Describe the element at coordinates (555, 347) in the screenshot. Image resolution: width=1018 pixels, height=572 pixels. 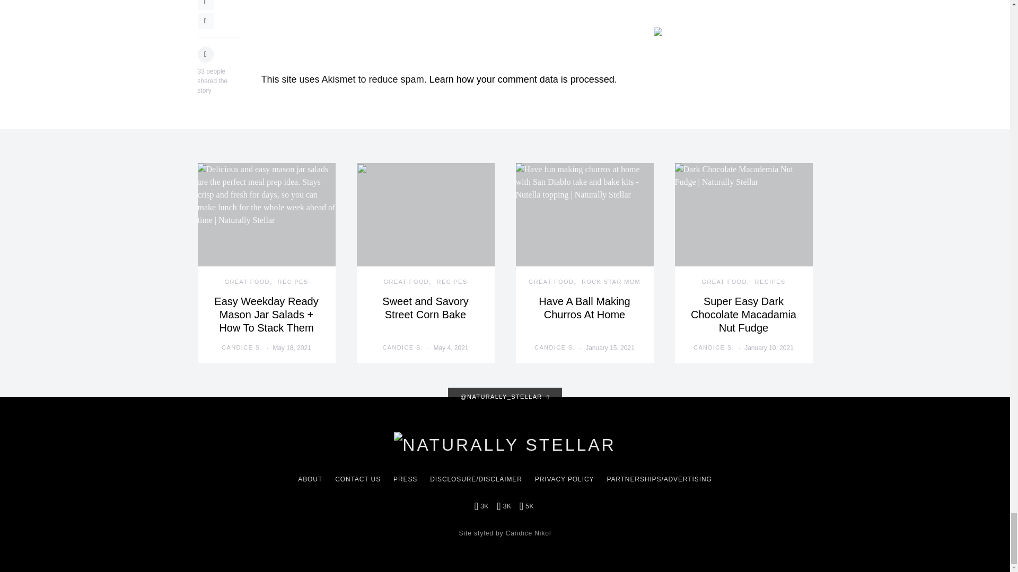
I see `View all posts by Candice S.` at that location.